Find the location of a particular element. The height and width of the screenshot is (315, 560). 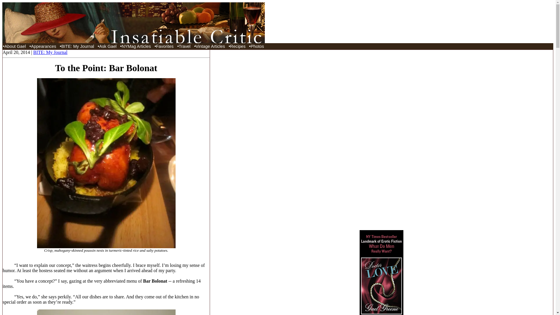

NYMag Articles is located at coordinates (136, 46).